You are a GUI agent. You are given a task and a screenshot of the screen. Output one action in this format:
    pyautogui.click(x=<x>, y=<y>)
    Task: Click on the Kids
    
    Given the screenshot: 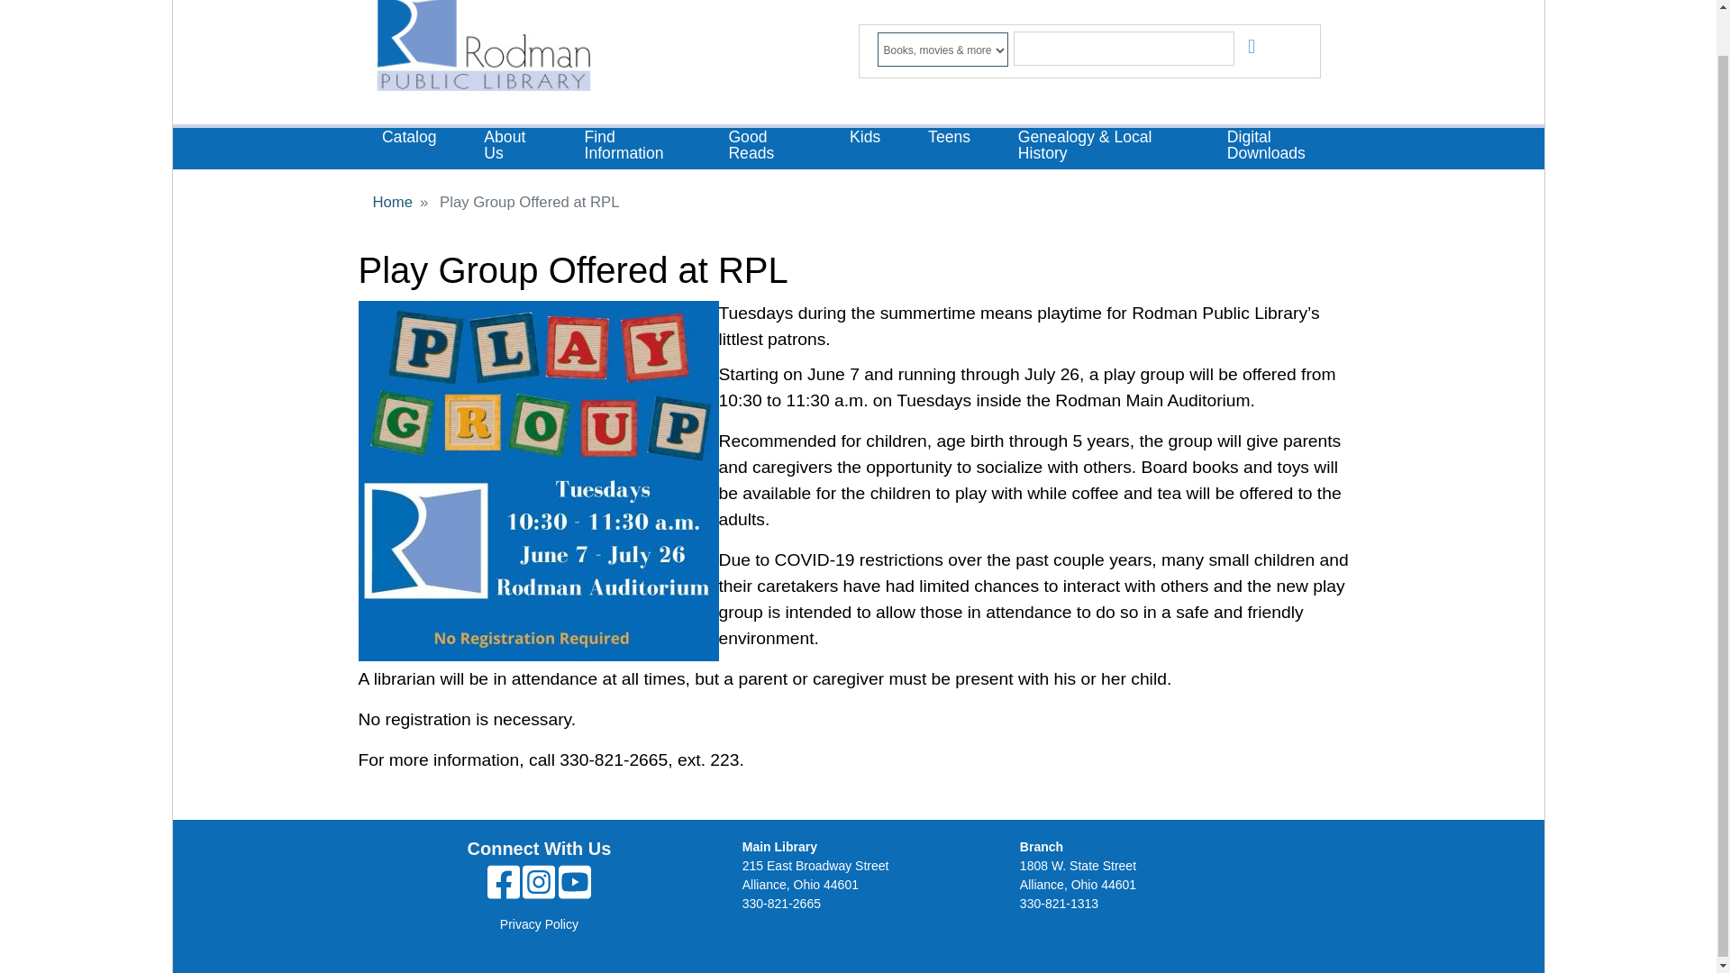 What is the action you would take?
    pyautogui.click(x=865, y=139)
    